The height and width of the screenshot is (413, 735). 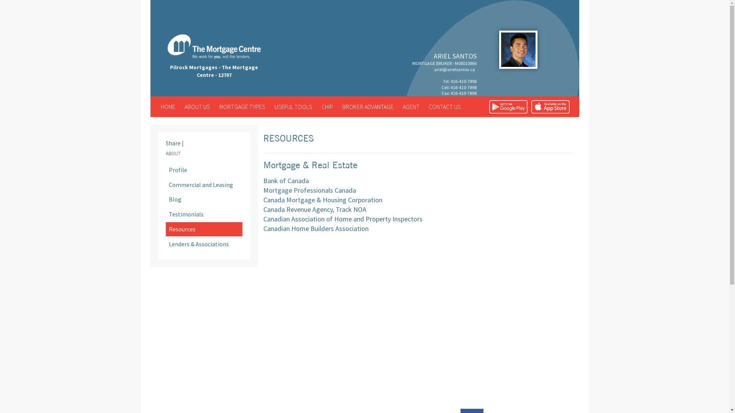 I want to click on ABOUT US, so click(x=198, y=107).